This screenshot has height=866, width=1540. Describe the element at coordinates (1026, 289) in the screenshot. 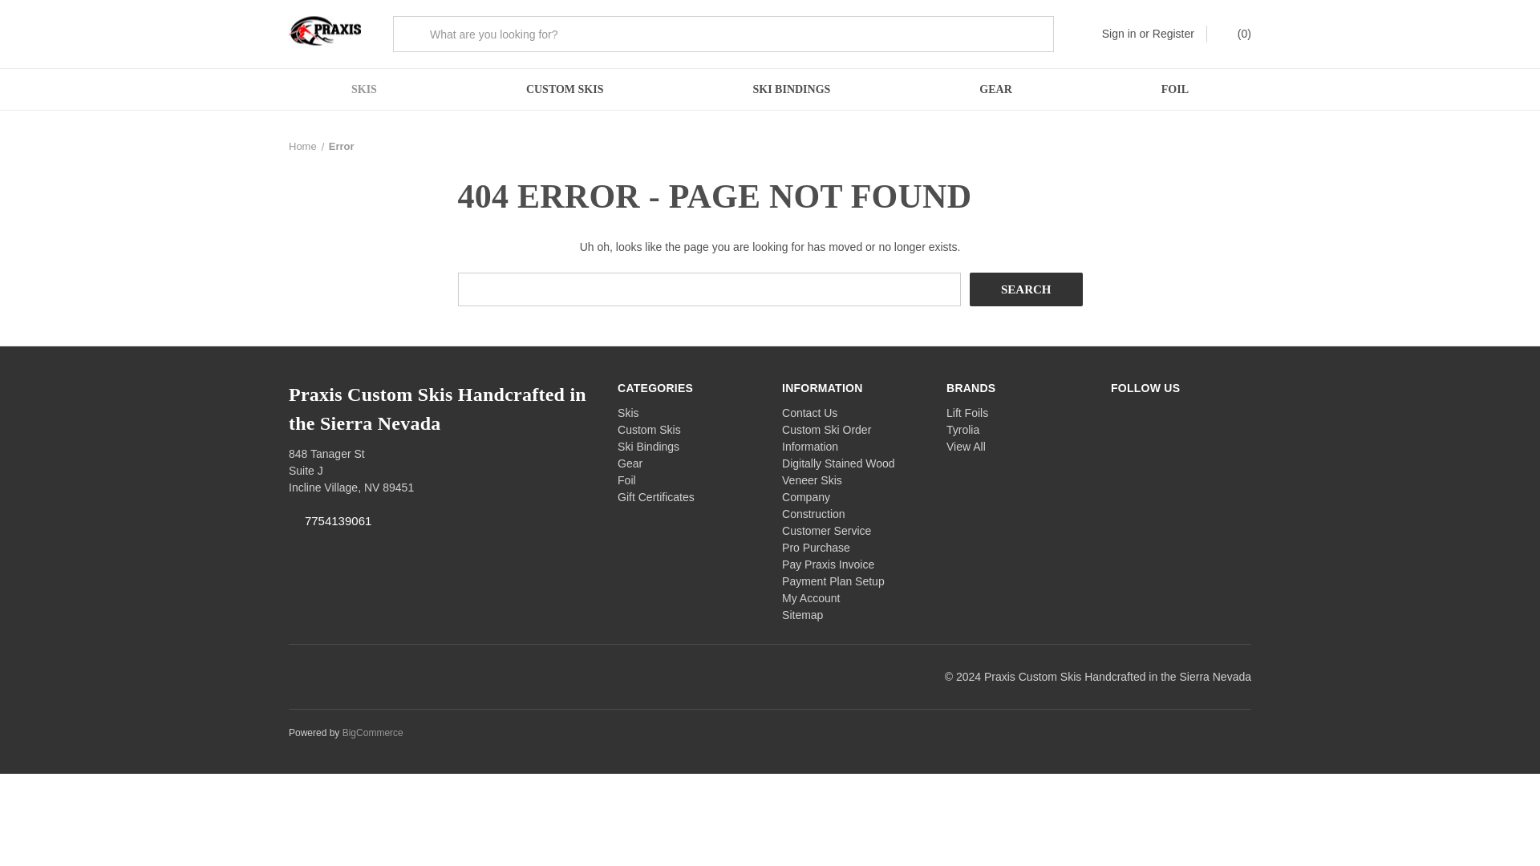

I see `Search` at that location.